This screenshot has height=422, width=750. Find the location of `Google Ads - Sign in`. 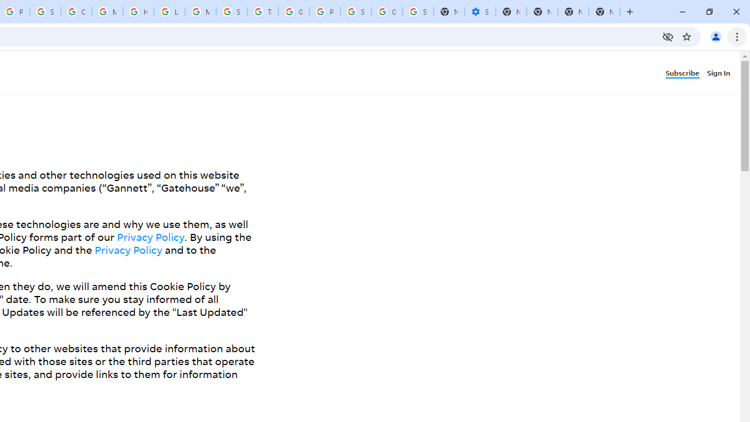

Google Ads - Sign in is located at coordinates (294, 12).